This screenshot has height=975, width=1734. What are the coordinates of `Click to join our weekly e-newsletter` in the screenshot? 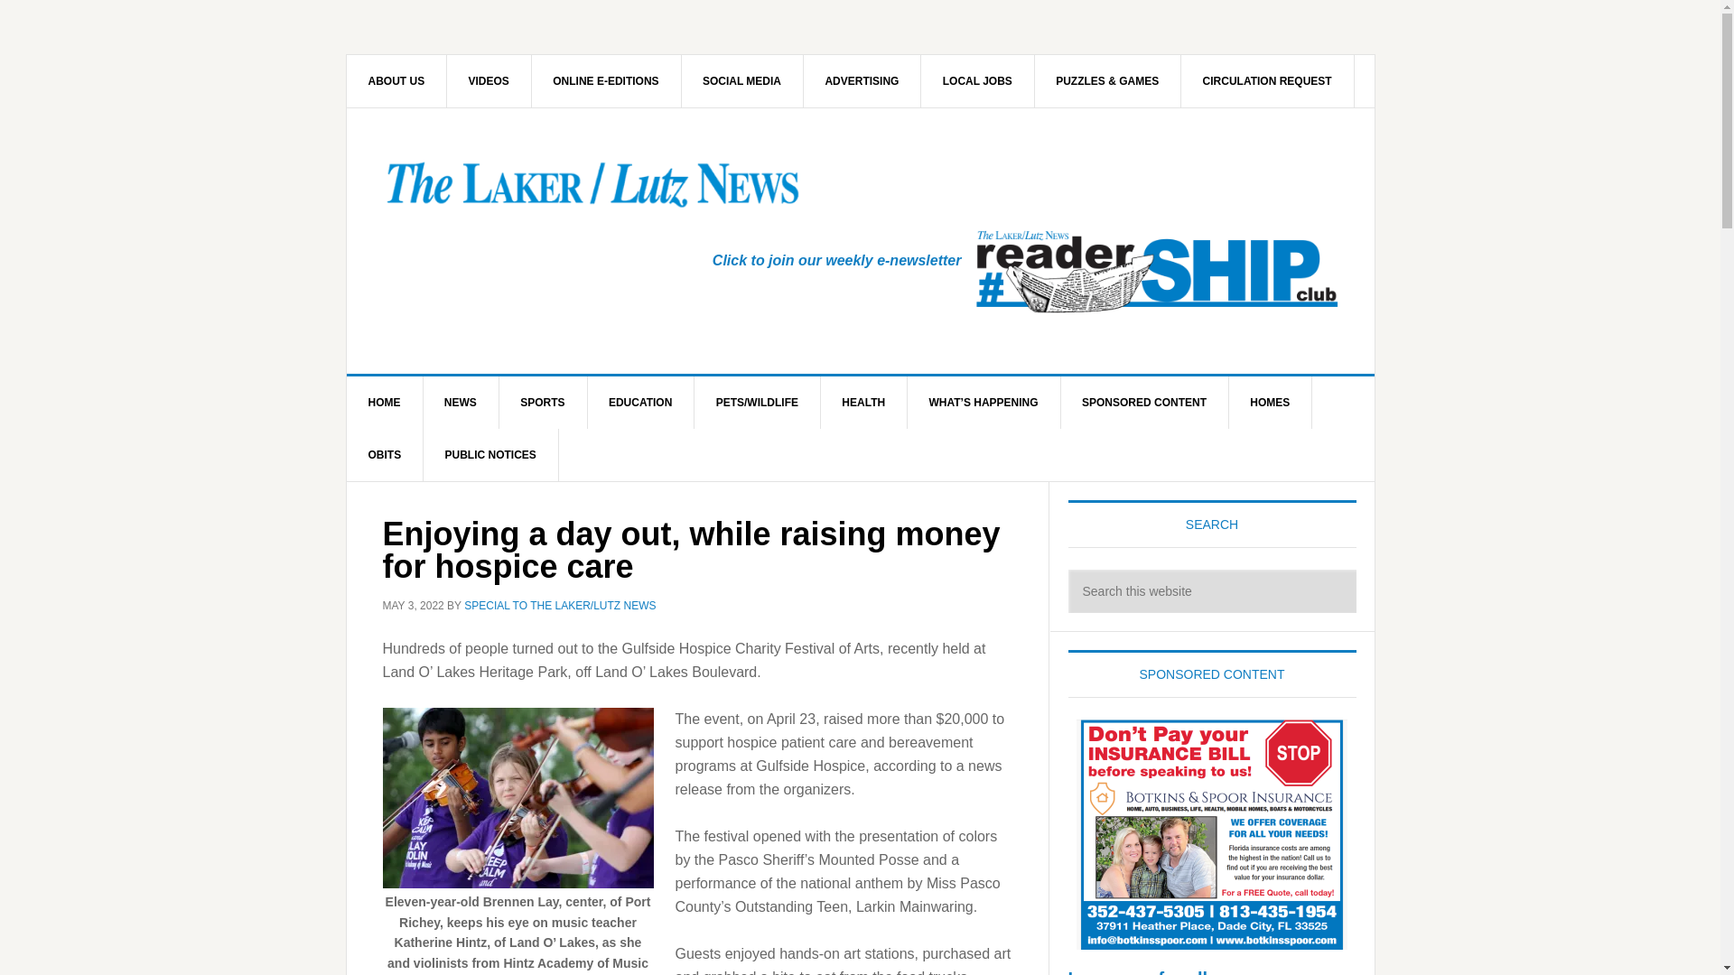 It's located at (837, 260).